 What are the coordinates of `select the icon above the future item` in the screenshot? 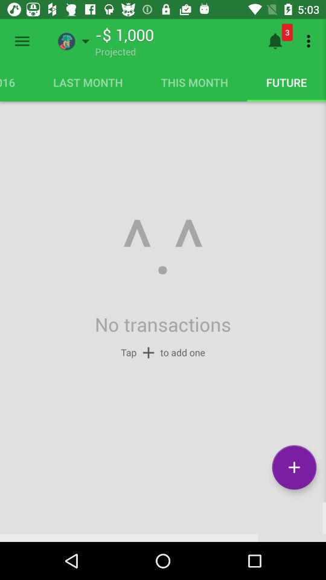 It's located at (310, 41).